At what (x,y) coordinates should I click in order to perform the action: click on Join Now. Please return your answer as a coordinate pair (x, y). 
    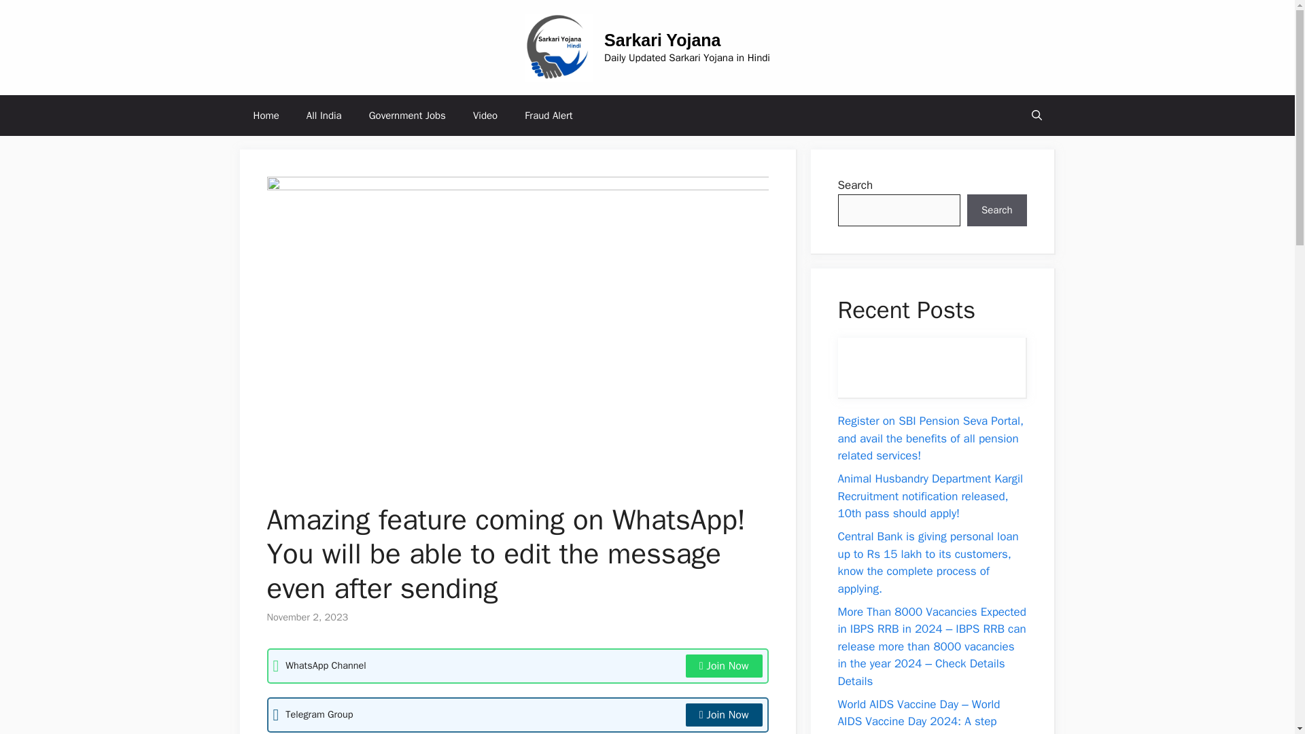
    Looking at the image, I should click on (724, 666).